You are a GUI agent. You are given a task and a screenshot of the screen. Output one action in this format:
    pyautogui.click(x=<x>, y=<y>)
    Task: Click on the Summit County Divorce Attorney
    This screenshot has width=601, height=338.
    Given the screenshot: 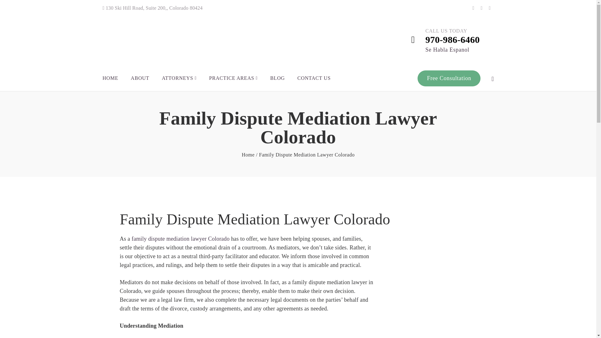 What is the action you would take?
    pyautogui.click(x=248, y=155)
    